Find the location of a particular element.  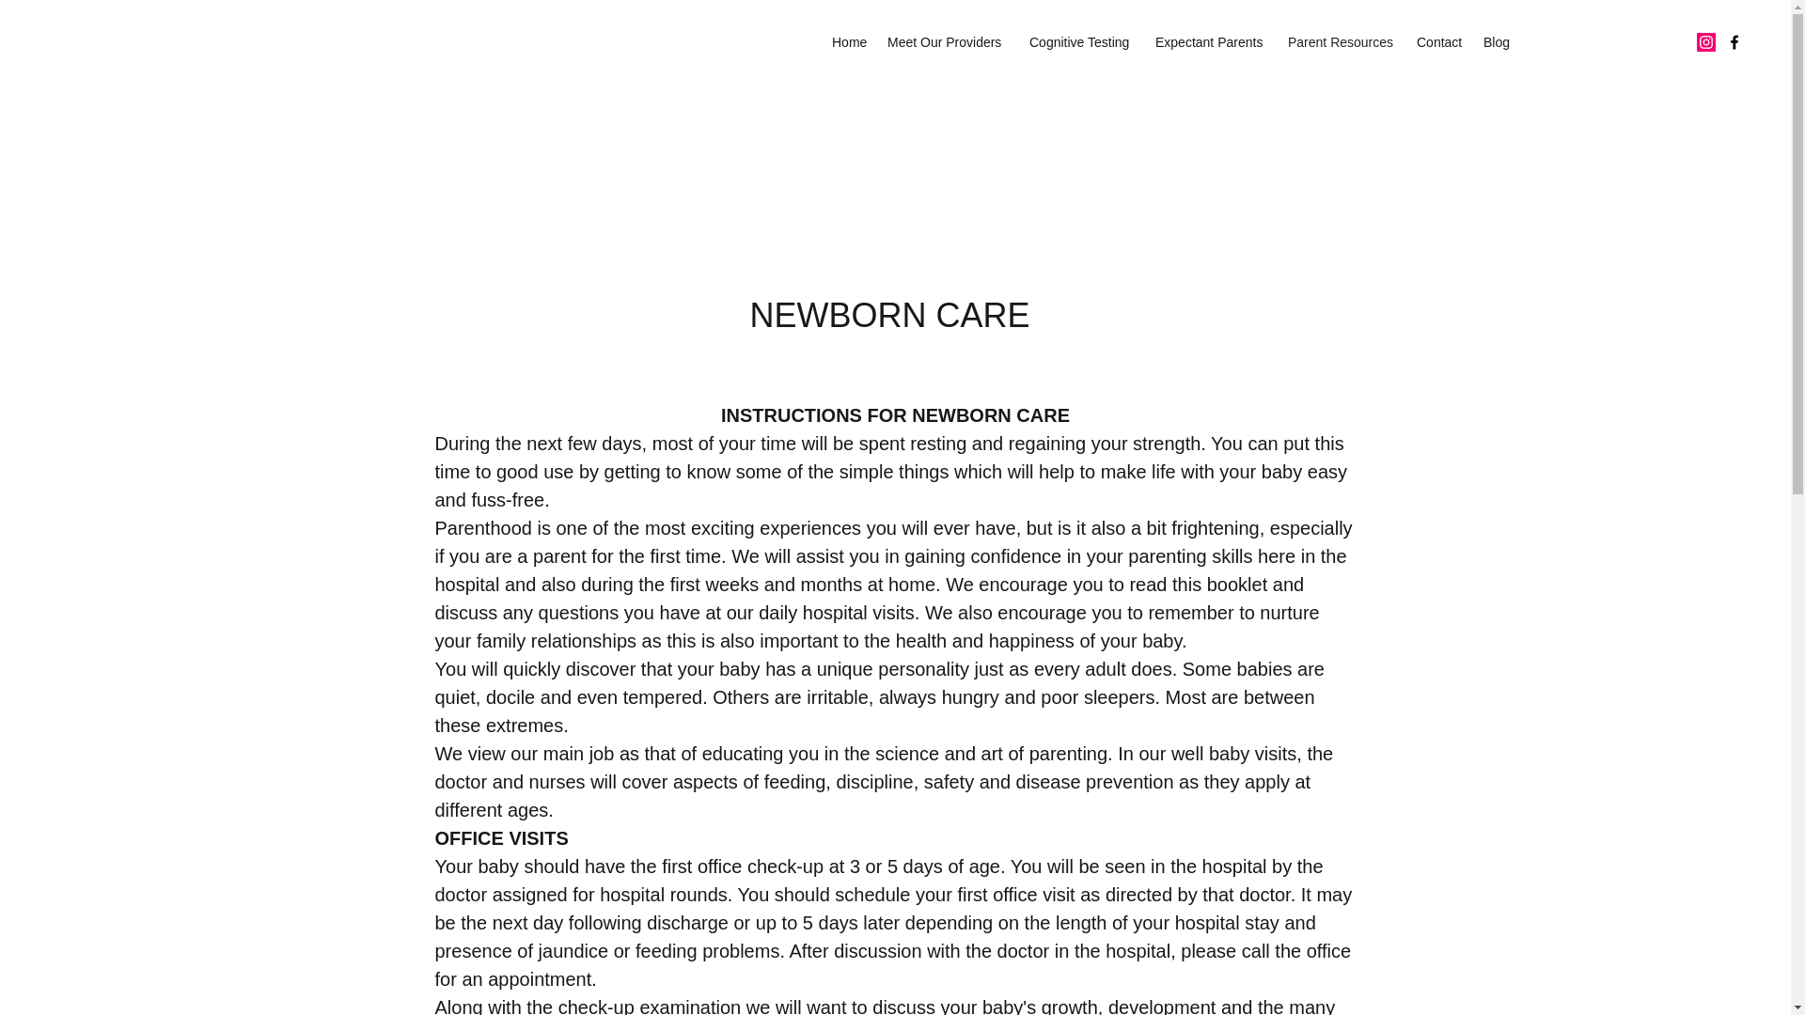

Blog is located at coordinates (1497, 42).